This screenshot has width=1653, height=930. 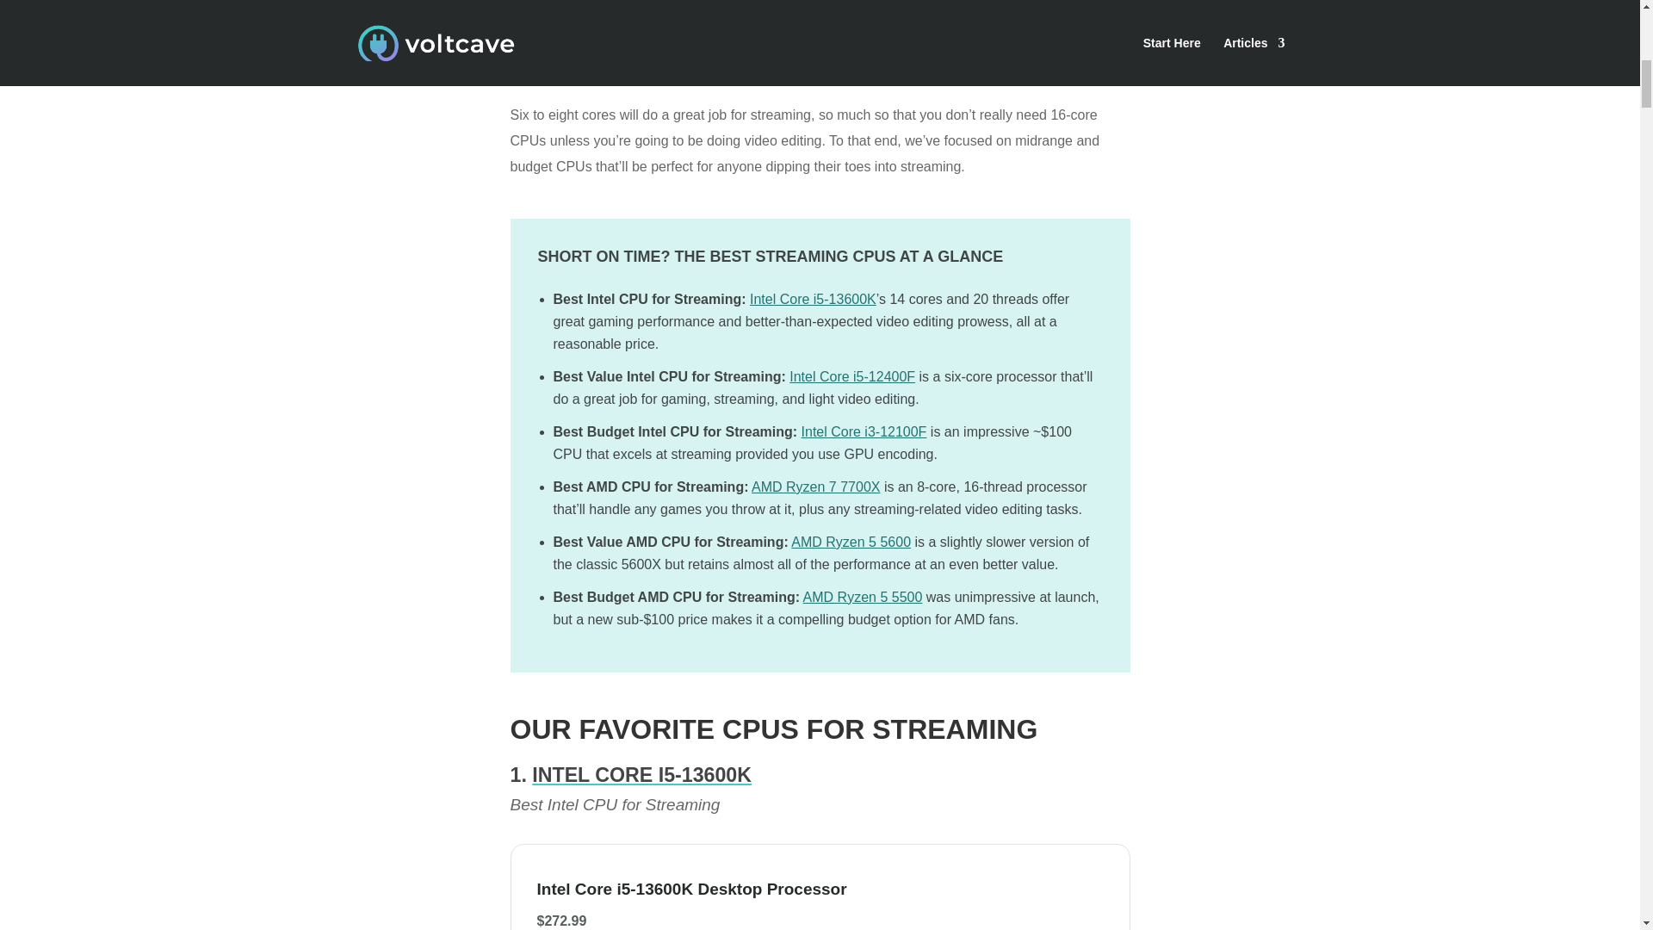 I want to click on Intel Core i5-12400F, so click(x=852, y=376).